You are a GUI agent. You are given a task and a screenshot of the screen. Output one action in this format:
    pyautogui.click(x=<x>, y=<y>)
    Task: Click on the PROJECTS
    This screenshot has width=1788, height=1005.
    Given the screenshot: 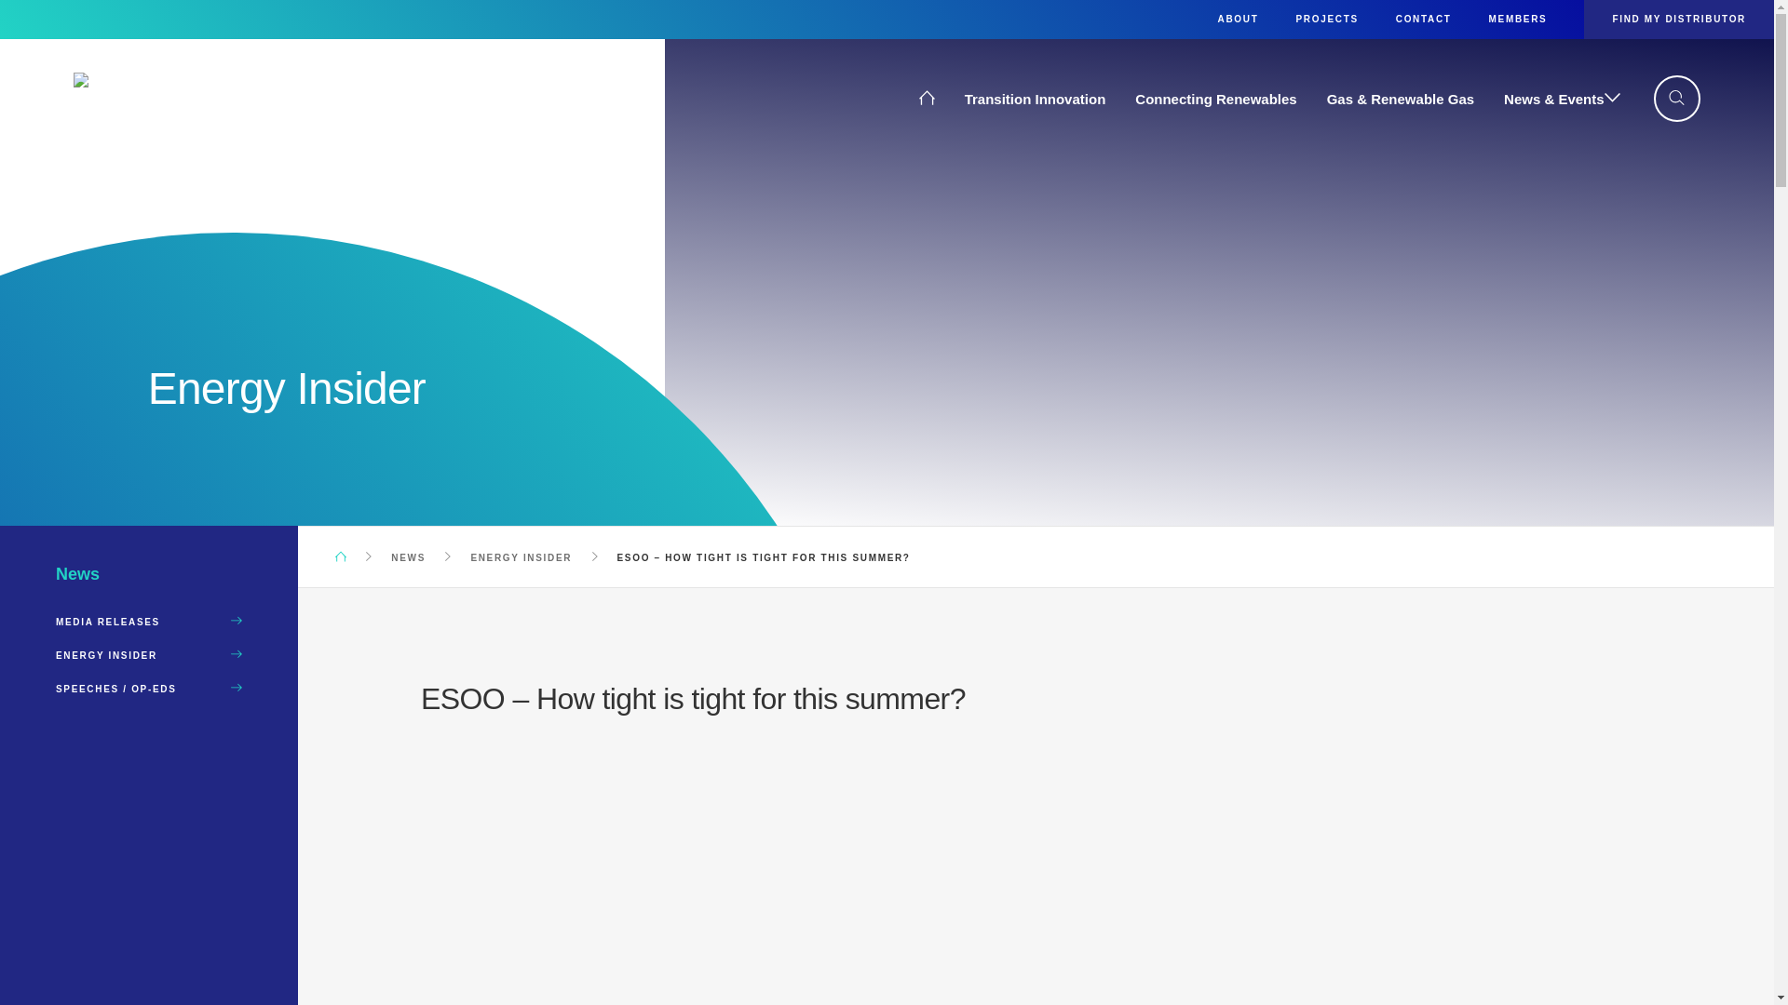 What is the action you would take?
    pyautogui.click(x=1326, y=19)
    